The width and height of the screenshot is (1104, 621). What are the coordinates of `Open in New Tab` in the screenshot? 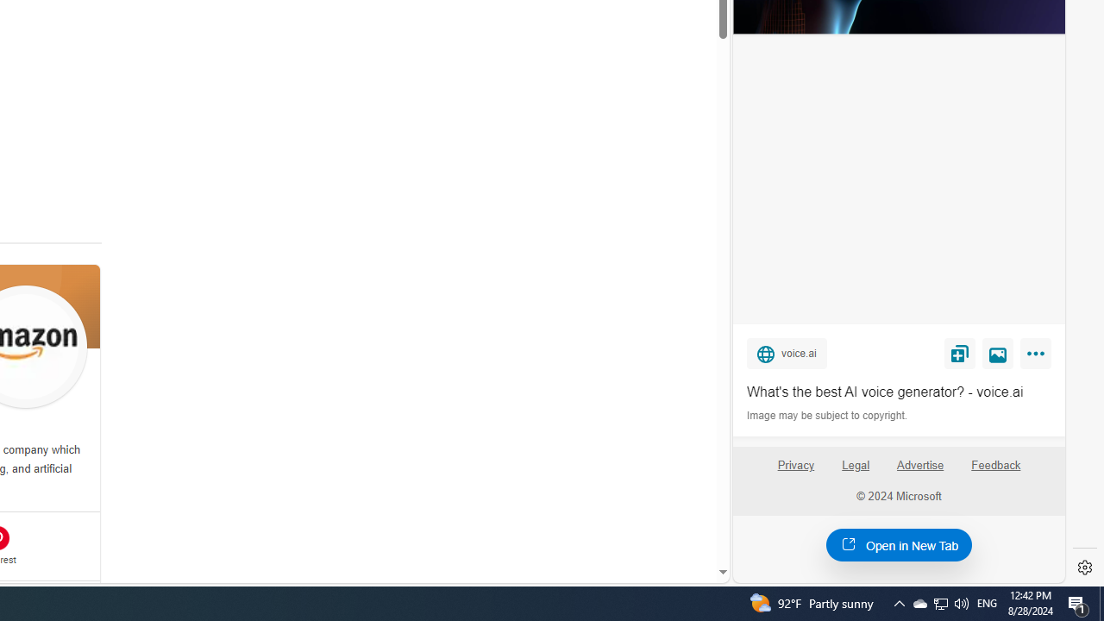 It's located at (899, 544).